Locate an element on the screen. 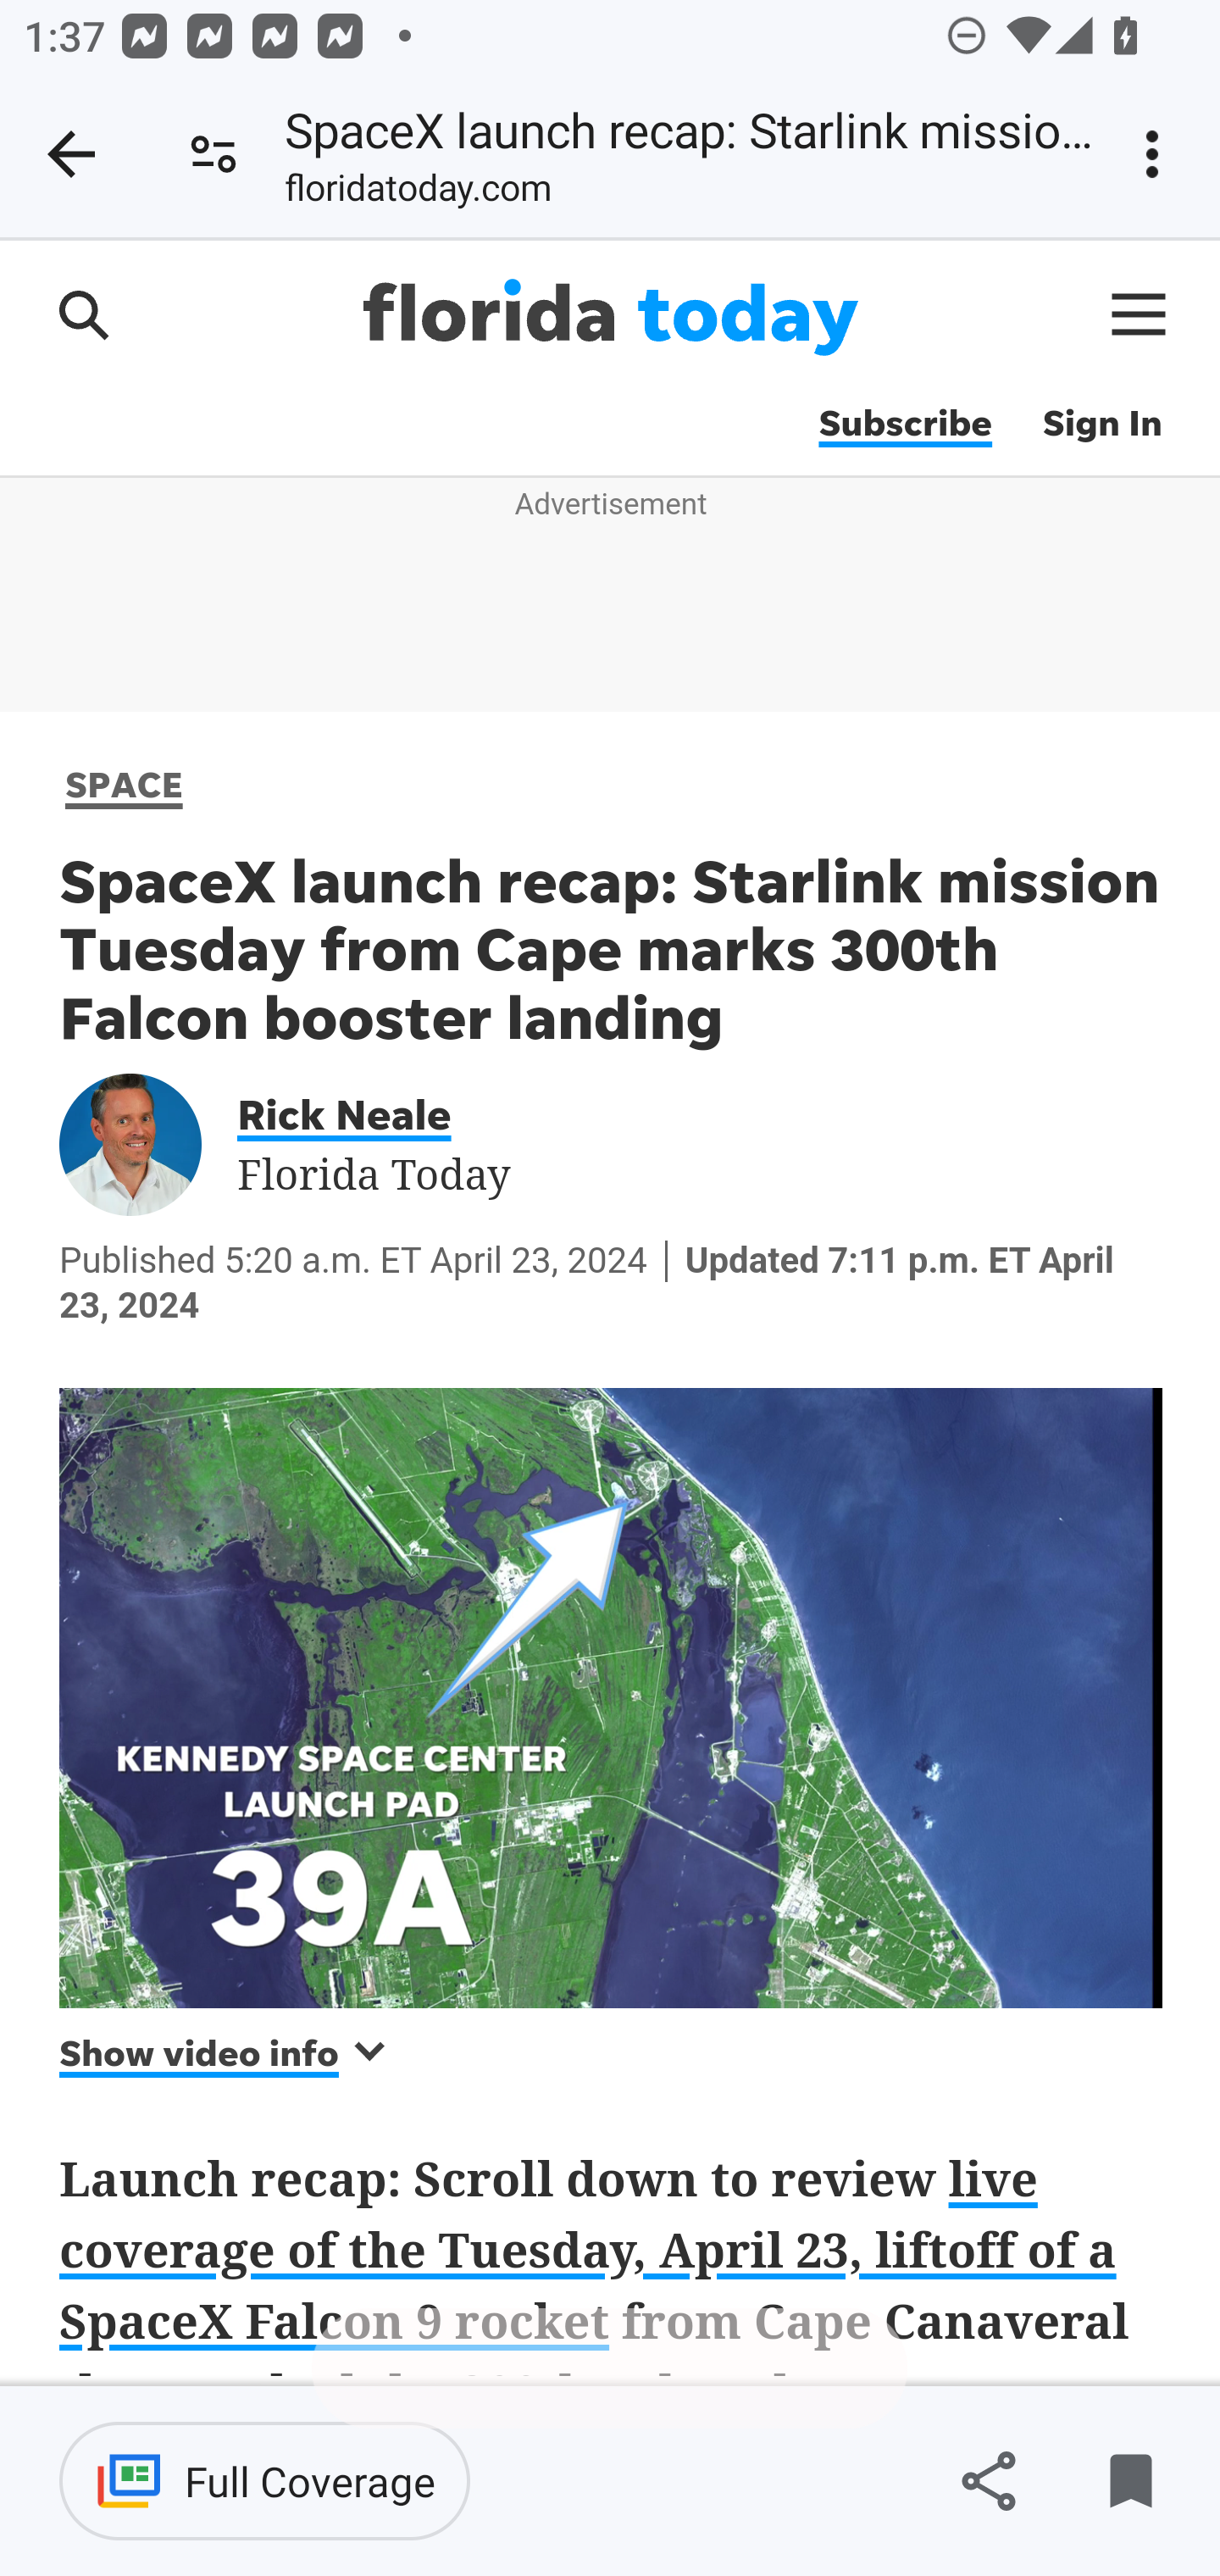 The height and width of the screenshot is (2576, 1220). Florida Today is located at coordinates (610, 317).